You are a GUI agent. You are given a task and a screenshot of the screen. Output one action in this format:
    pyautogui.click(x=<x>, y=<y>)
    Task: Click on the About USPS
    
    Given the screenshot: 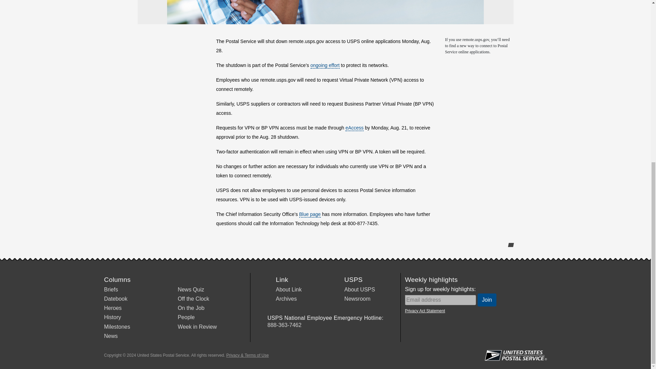 What is the action you would take?
    pyautogui.click(x=360, y=290)
    